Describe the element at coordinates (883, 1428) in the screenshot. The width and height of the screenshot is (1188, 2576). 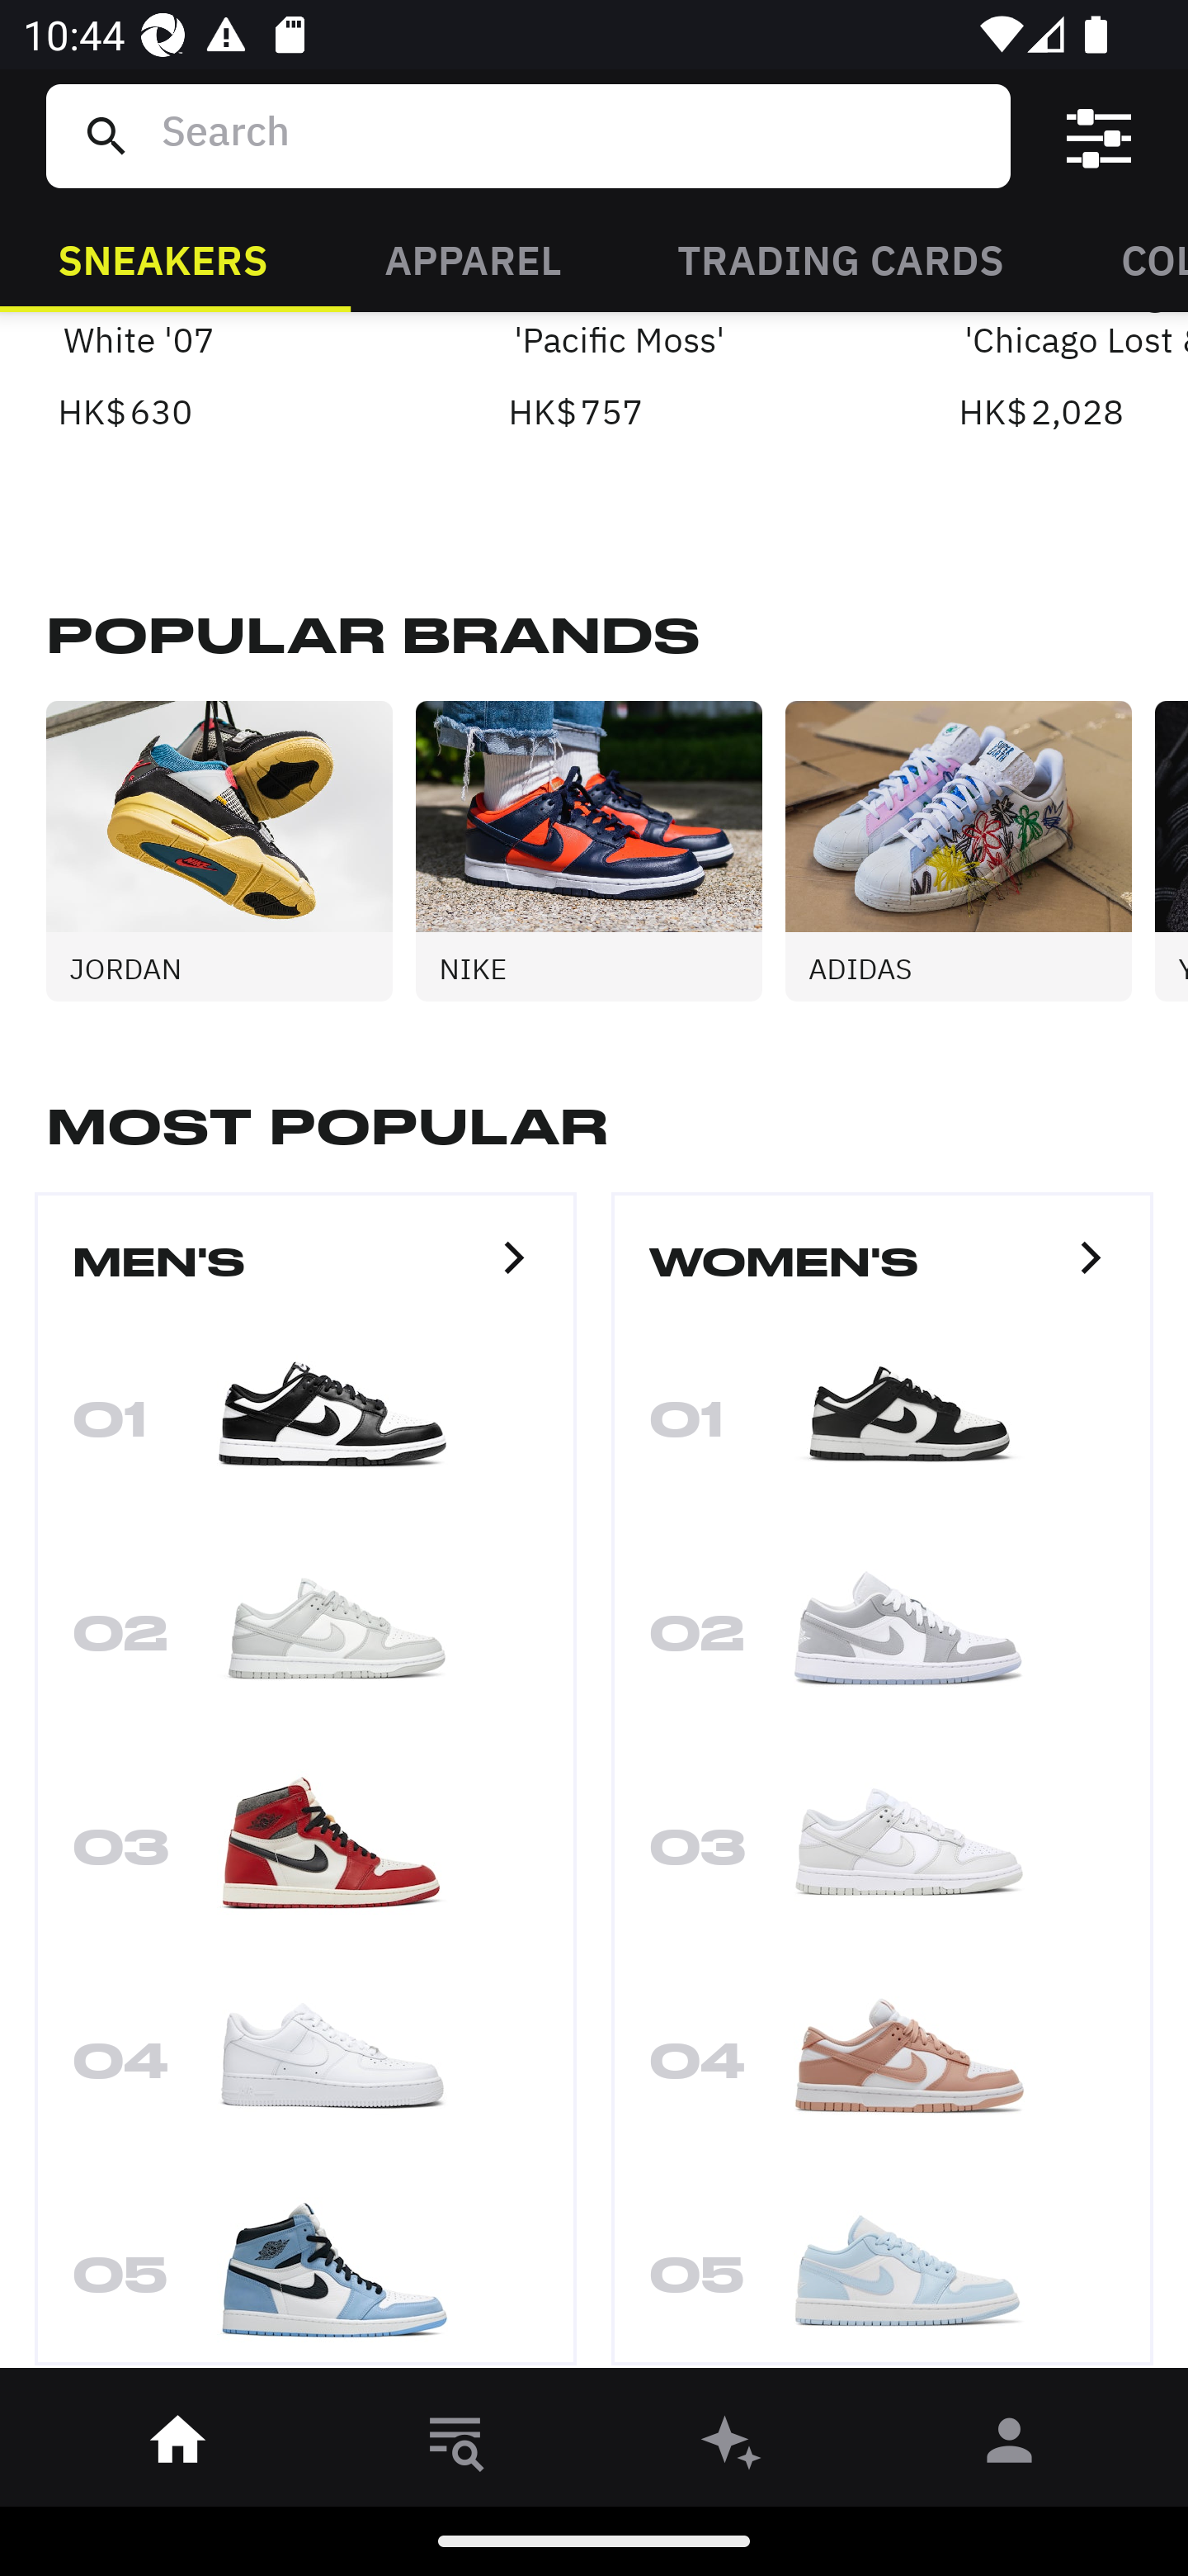
I see `01` at that location.